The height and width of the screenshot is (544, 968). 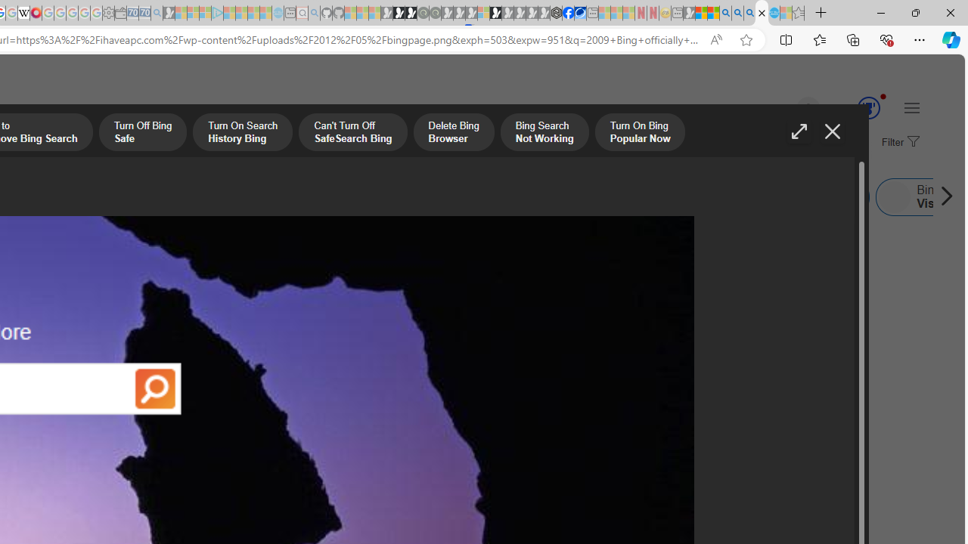 I want to click on 2009 Bing officially replaced Live Search on June 3 - Search, so click(x=737, y=14).